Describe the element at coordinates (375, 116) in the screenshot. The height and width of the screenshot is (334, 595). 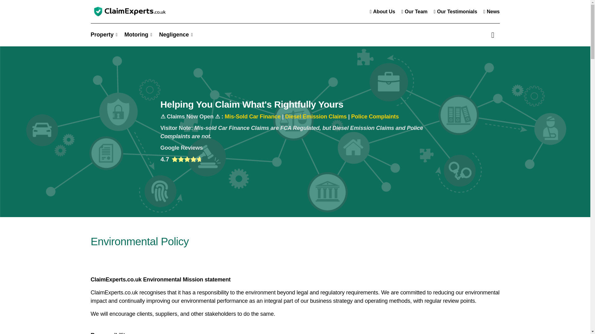
I see `Police Complaints` at that location.